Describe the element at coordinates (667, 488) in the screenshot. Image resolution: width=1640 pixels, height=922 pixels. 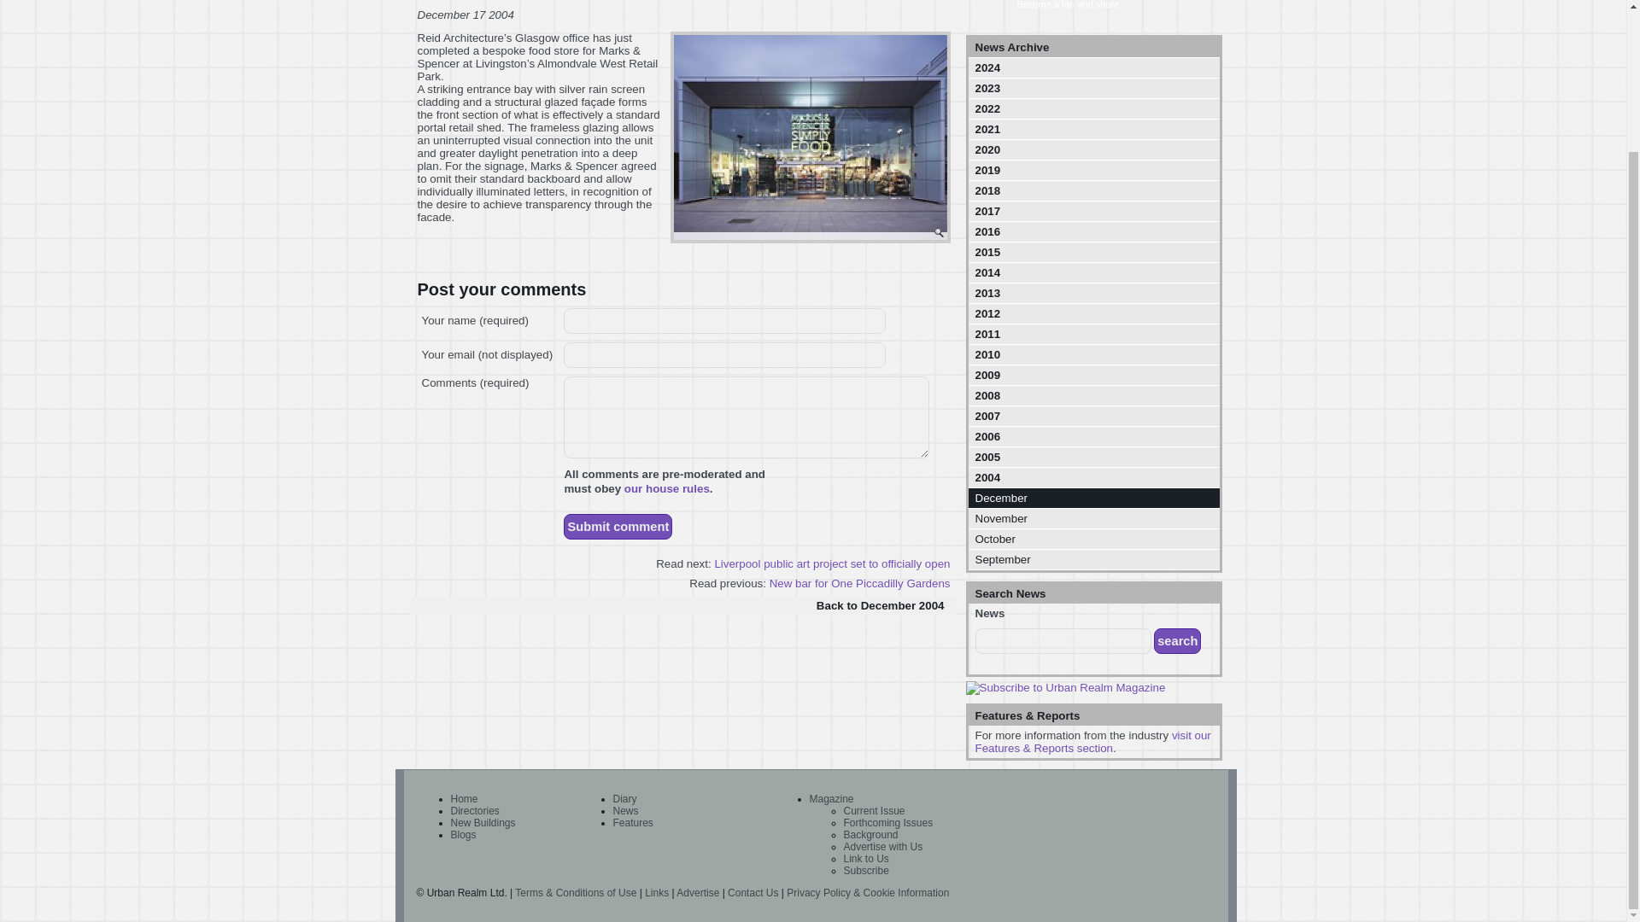
I see `our house rules` at that location.